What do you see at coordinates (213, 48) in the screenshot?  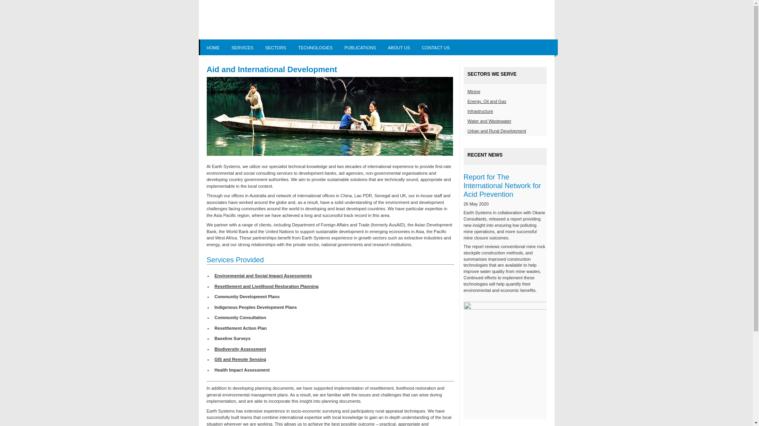 I see `HOME` at bounding box center [213, 48].